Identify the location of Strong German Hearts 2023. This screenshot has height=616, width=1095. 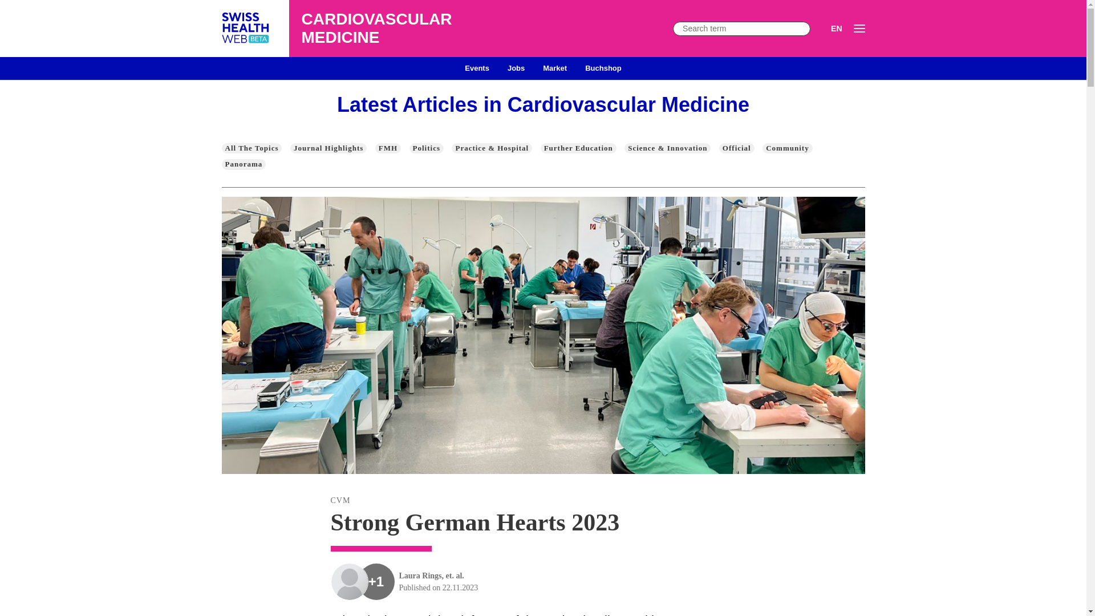
(544, 523).